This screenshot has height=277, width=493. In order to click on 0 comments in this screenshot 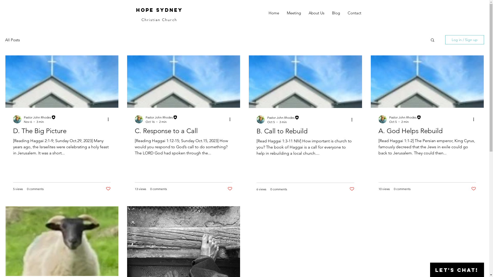, I will do `click(35, 189)`.